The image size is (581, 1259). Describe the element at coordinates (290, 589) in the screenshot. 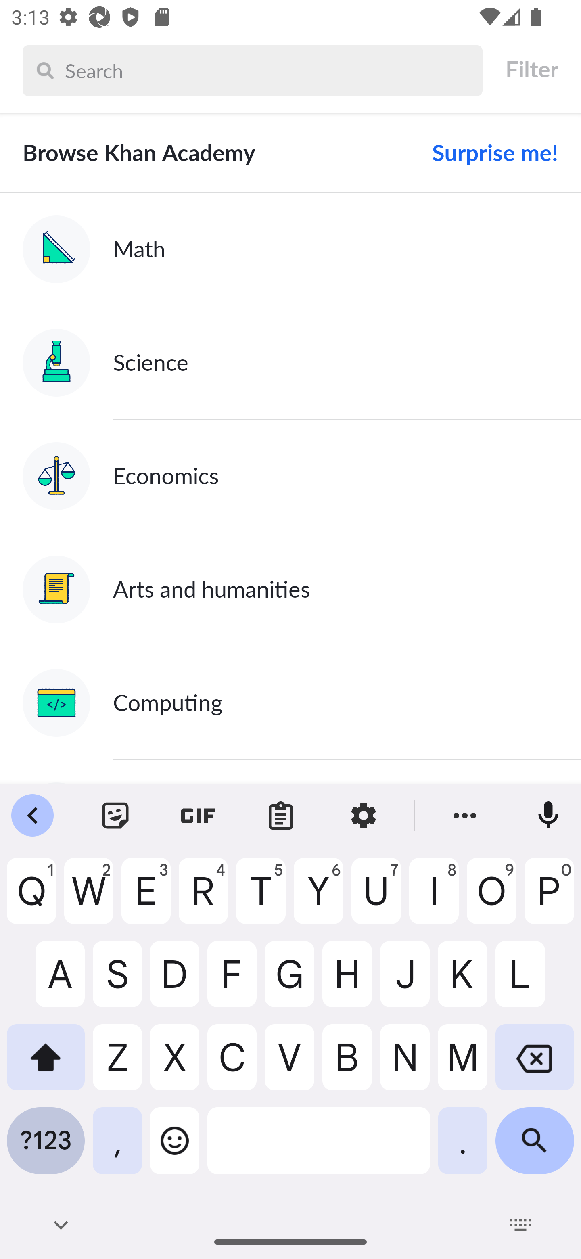

I see `Arts and humanities` at that location.